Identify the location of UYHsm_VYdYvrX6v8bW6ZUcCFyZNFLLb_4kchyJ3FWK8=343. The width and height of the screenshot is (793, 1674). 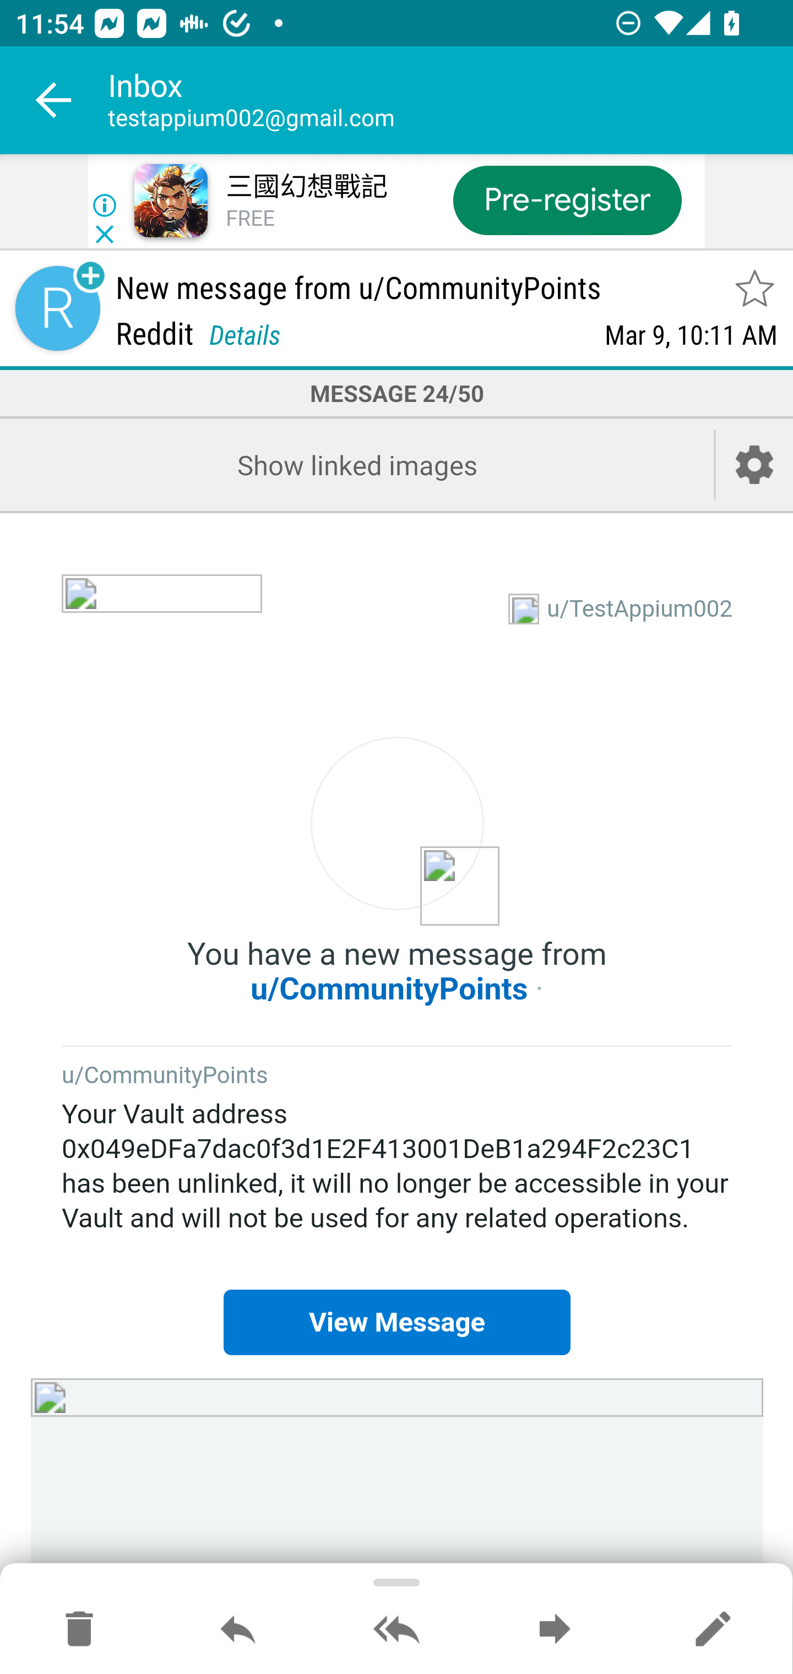
(398, 1455).